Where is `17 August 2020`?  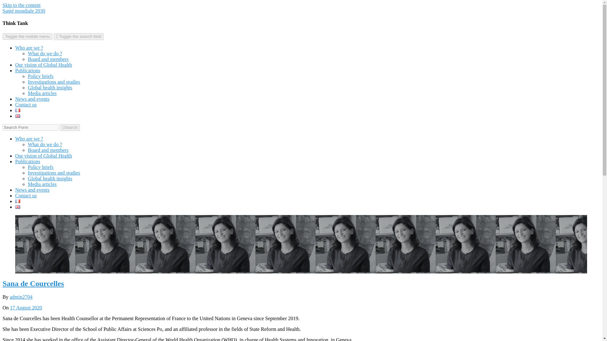
17 August 2020 is located at coordinates (26, 308).